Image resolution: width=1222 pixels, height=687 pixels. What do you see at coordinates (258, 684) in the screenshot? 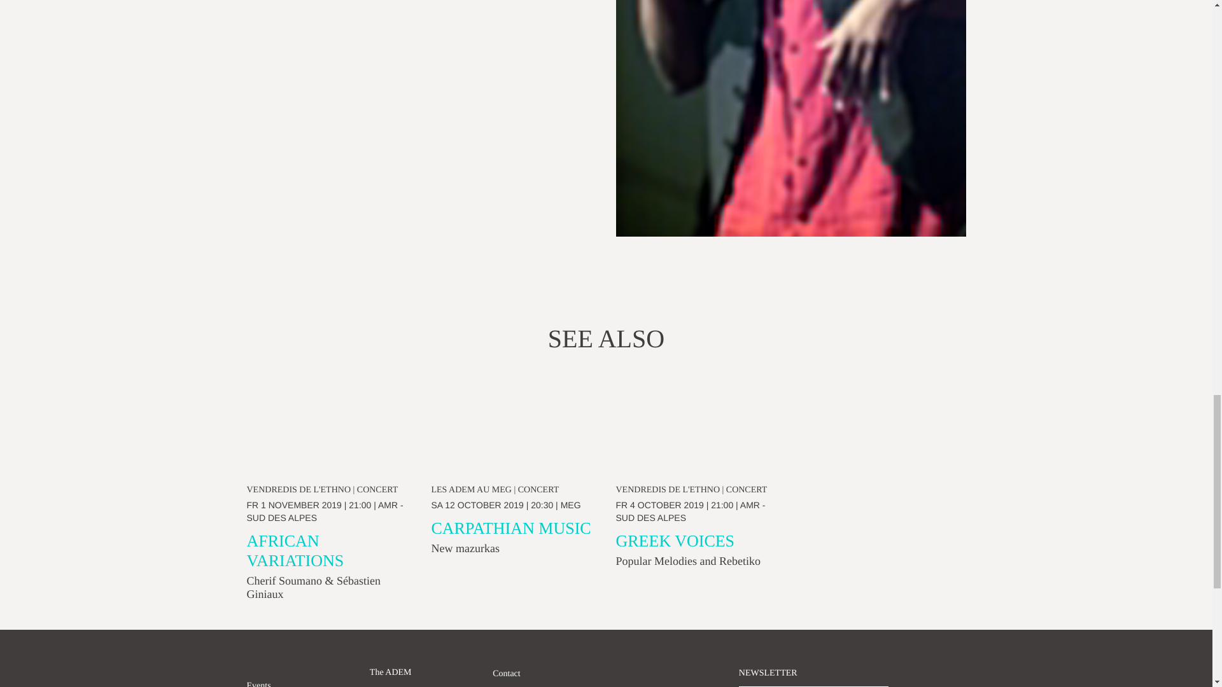
I see `Events` at bounding box center [258, 684].